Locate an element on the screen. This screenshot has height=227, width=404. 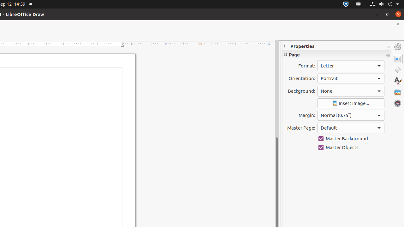
Margin: is located at coordinates (351, 115).